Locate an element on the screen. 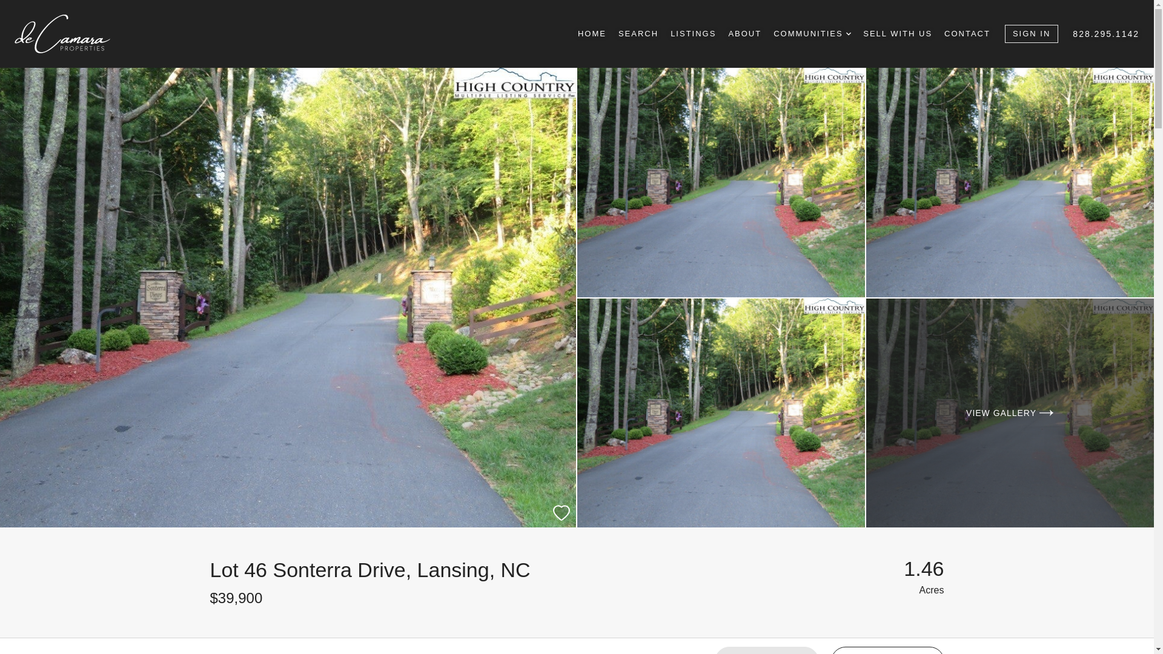  ASK A QUESTION is located at coordinates (887, 650).